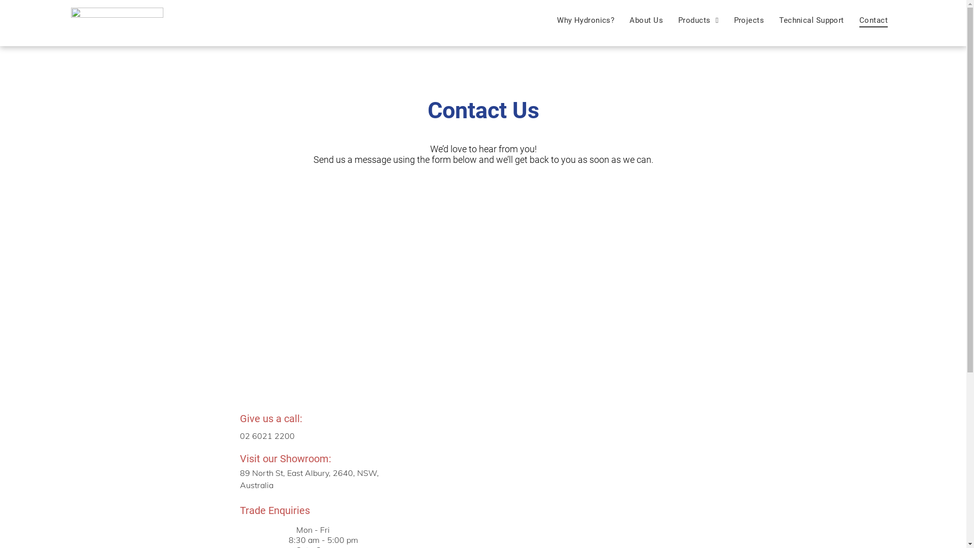 The width and height of the screenshot is (974, 548). Describe the element at coordinates (585, 20) in the screenshot. I see `Why Hydronics?` at that location.